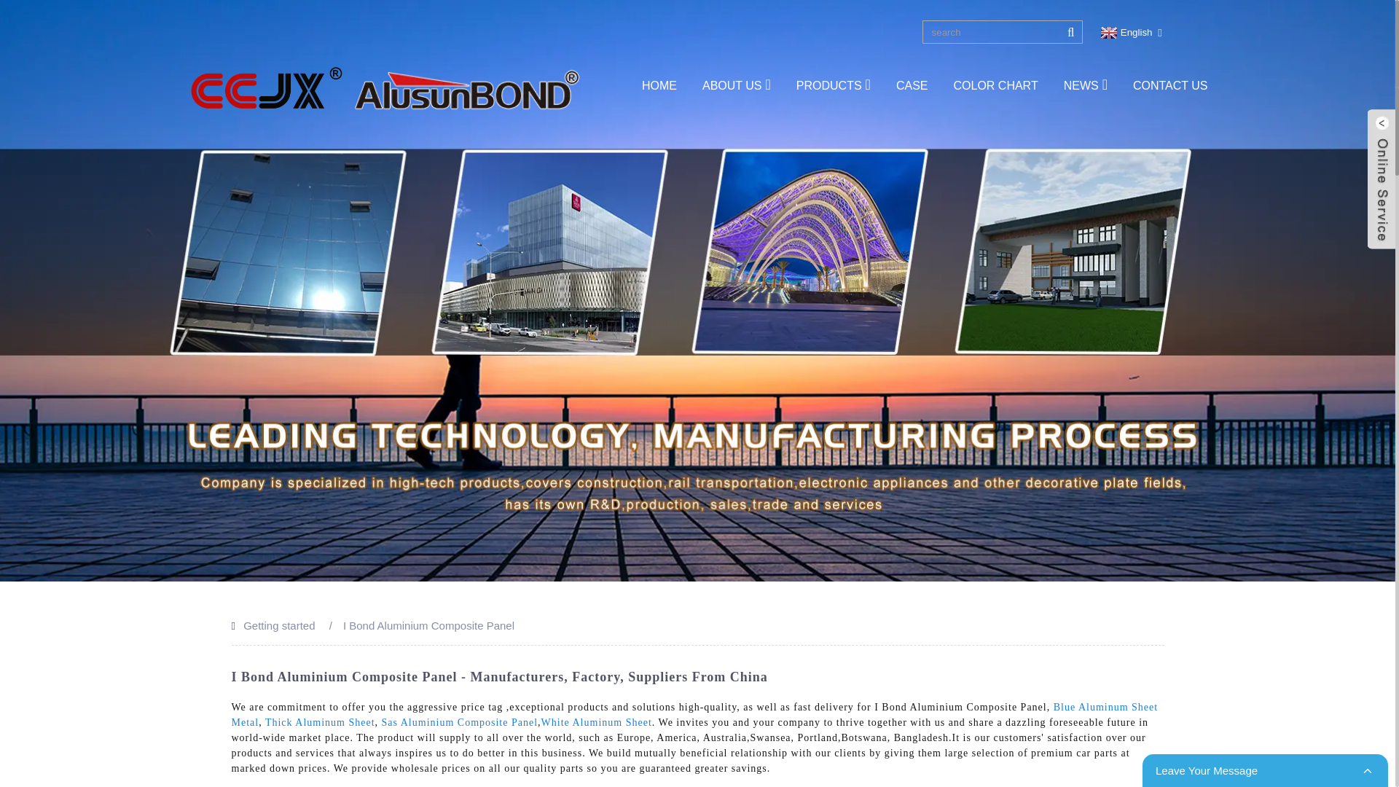 This screenshot has width=1399, height=787. I want to click on NEWS, so click(1086, 85).